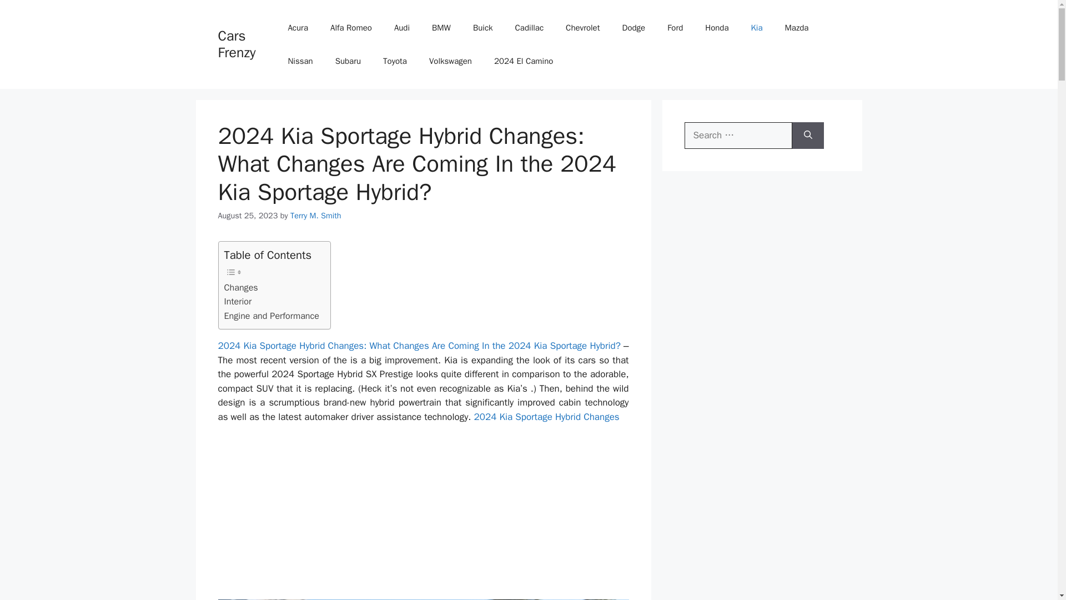 The image size is (1066, 600). What do you see at coordinates (351, 28) in the screenshot?
I see `Alfa Romeo` at bounding box center [351, 28].